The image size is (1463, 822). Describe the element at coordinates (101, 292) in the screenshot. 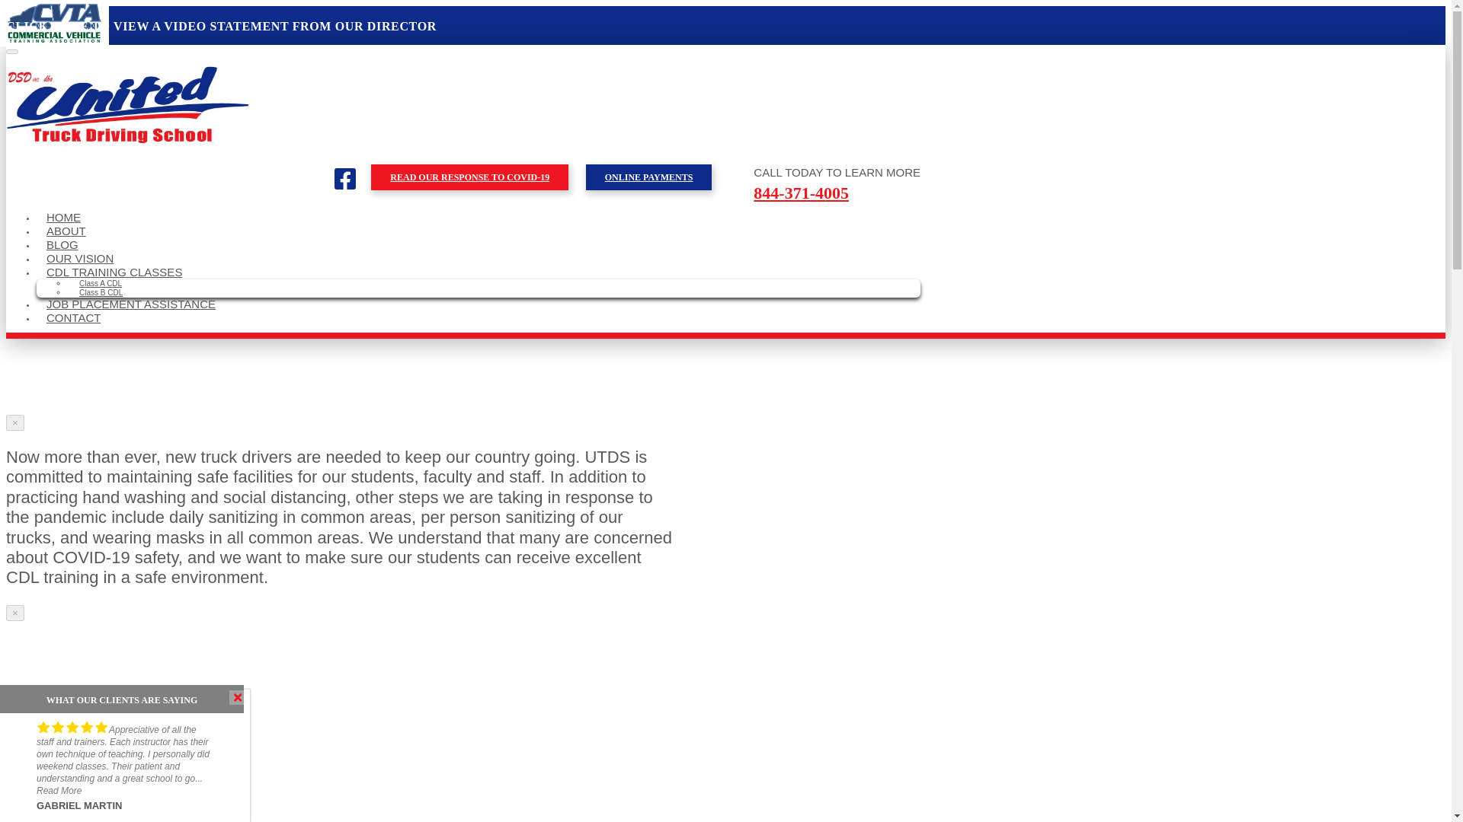

I see `Class B CDL` at that location.